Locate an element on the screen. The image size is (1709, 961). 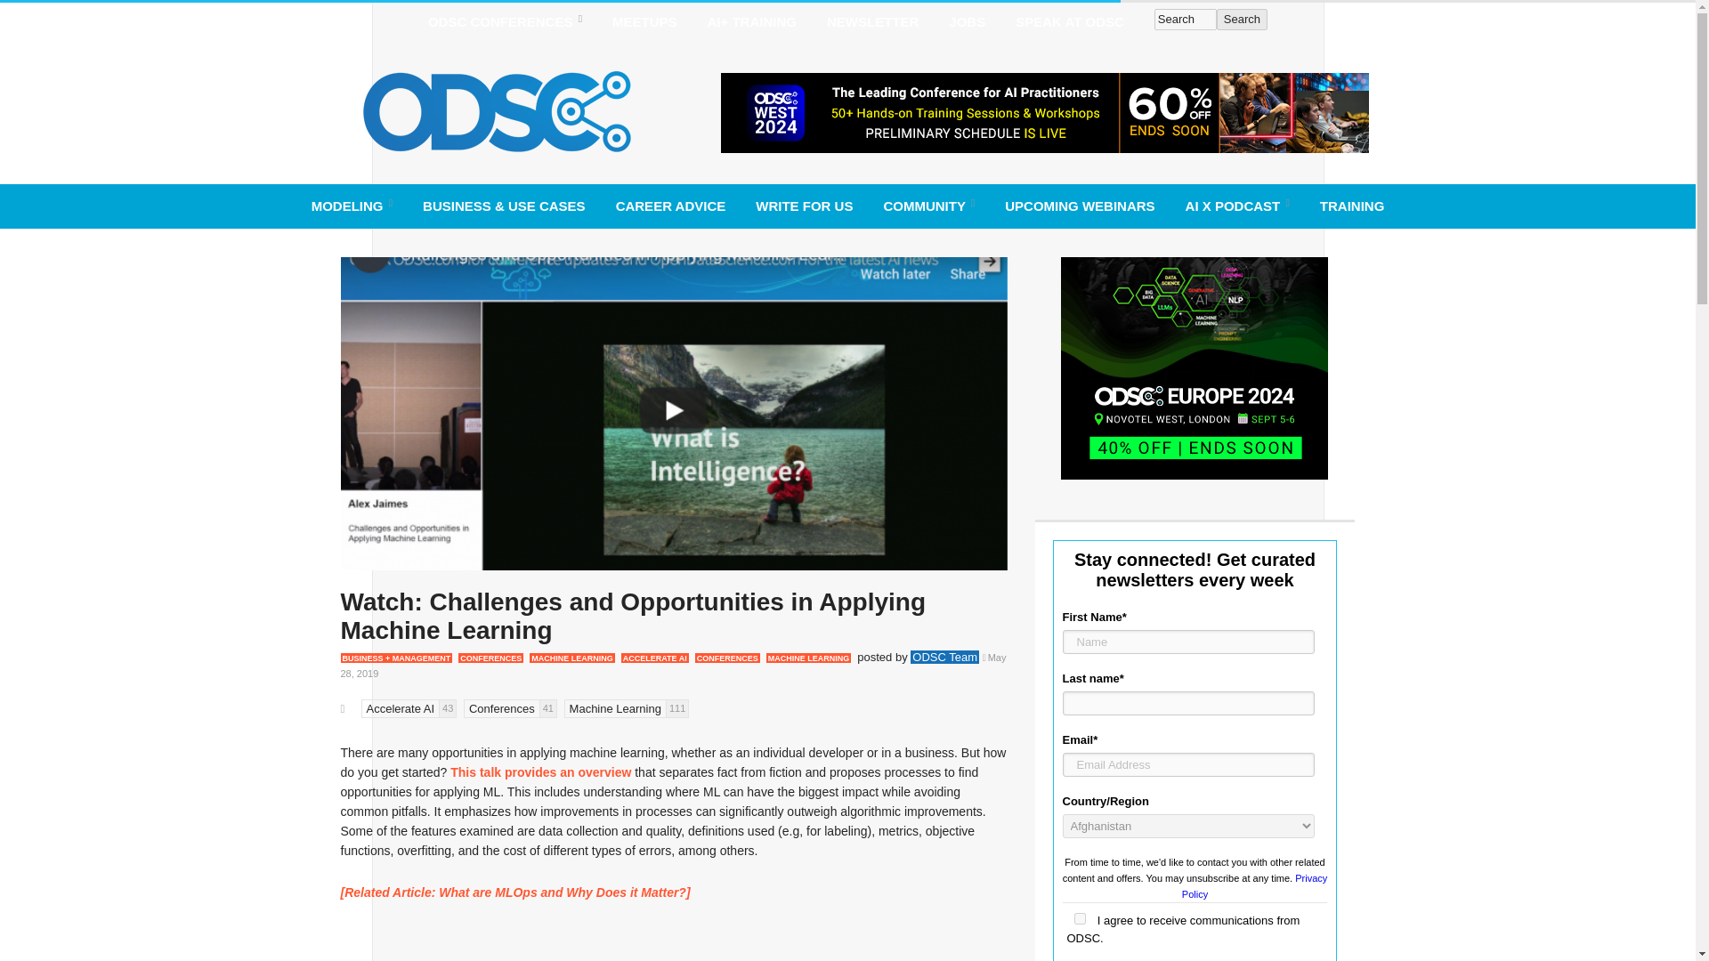
Modeling is located at coordinates (352, 206).